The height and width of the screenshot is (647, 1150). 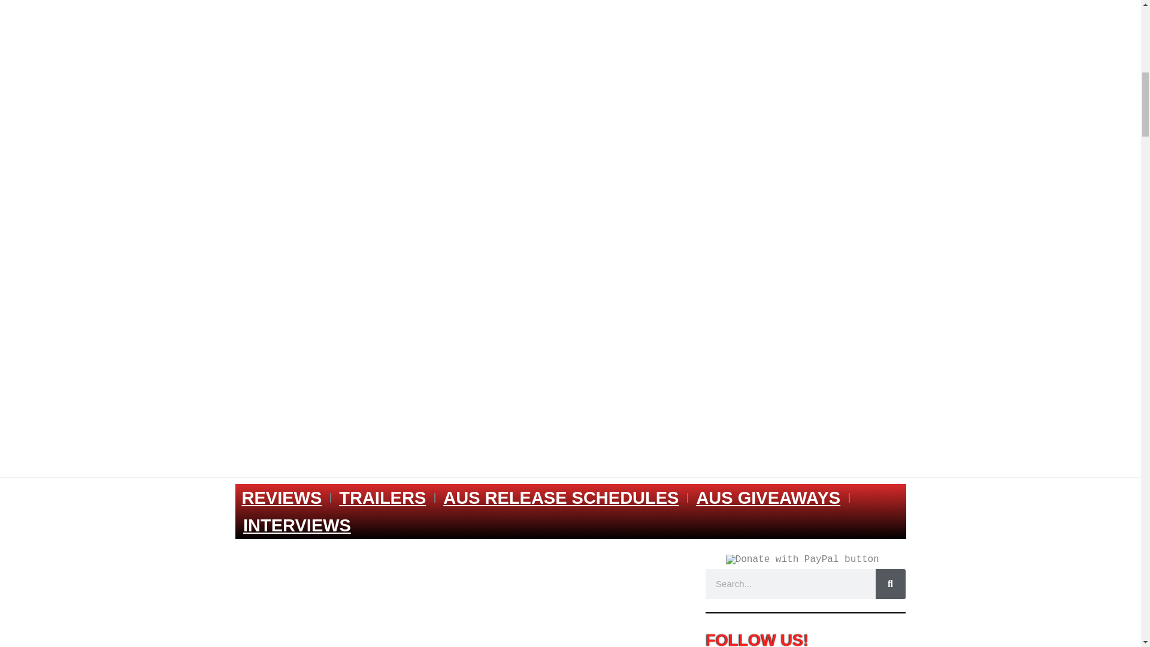 I want to click on PayPal - The safer, easier way to pay online!, so click(x=803, y=559).